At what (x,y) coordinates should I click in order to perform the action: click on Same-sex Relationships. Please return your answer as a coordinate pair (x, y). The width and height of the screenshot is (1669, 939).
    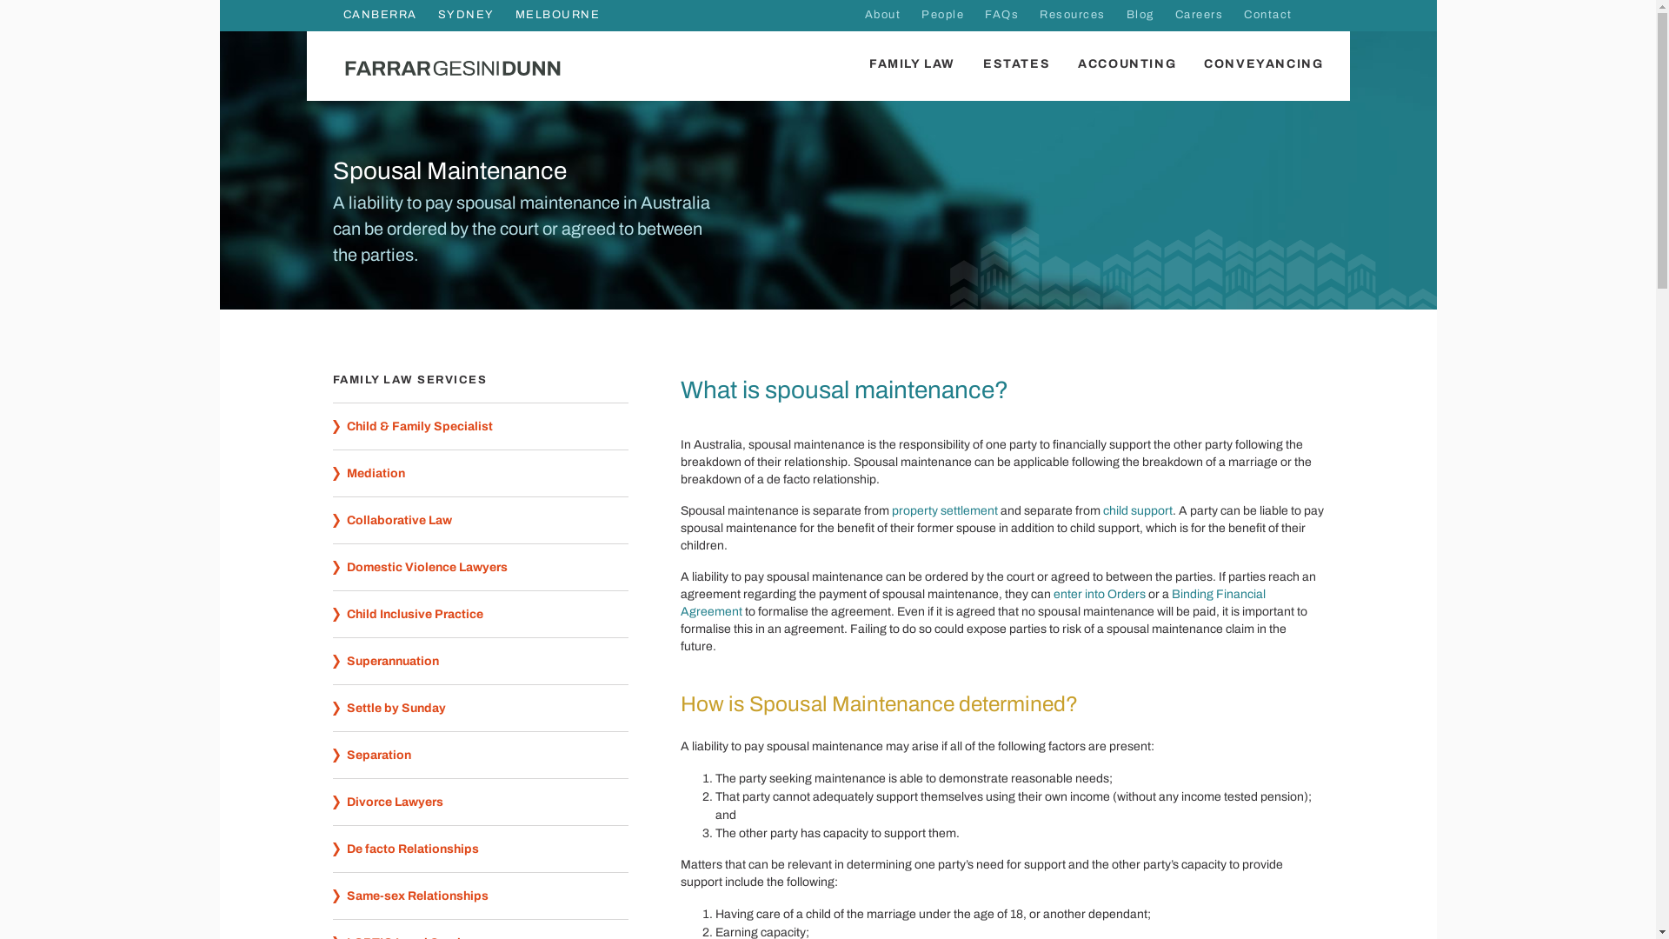
    Looking at the image, I should click on (480, 896).